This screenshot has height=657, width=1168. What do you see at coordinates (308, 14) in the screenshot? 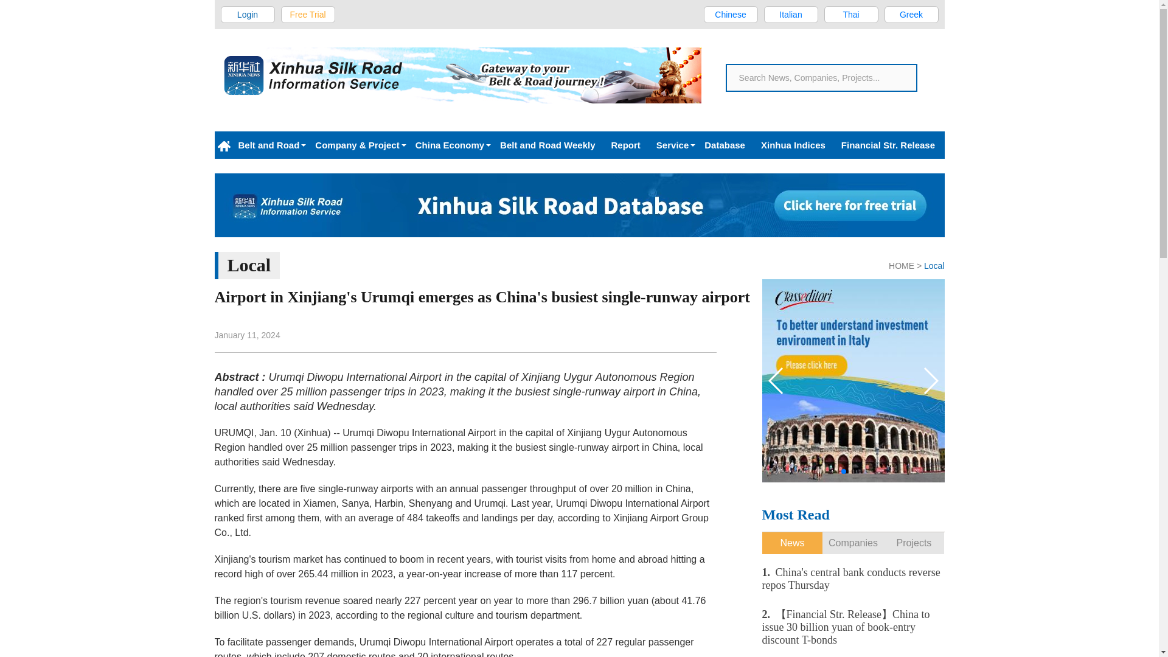
I see `Free Trial` at bounding box center [308, 14].